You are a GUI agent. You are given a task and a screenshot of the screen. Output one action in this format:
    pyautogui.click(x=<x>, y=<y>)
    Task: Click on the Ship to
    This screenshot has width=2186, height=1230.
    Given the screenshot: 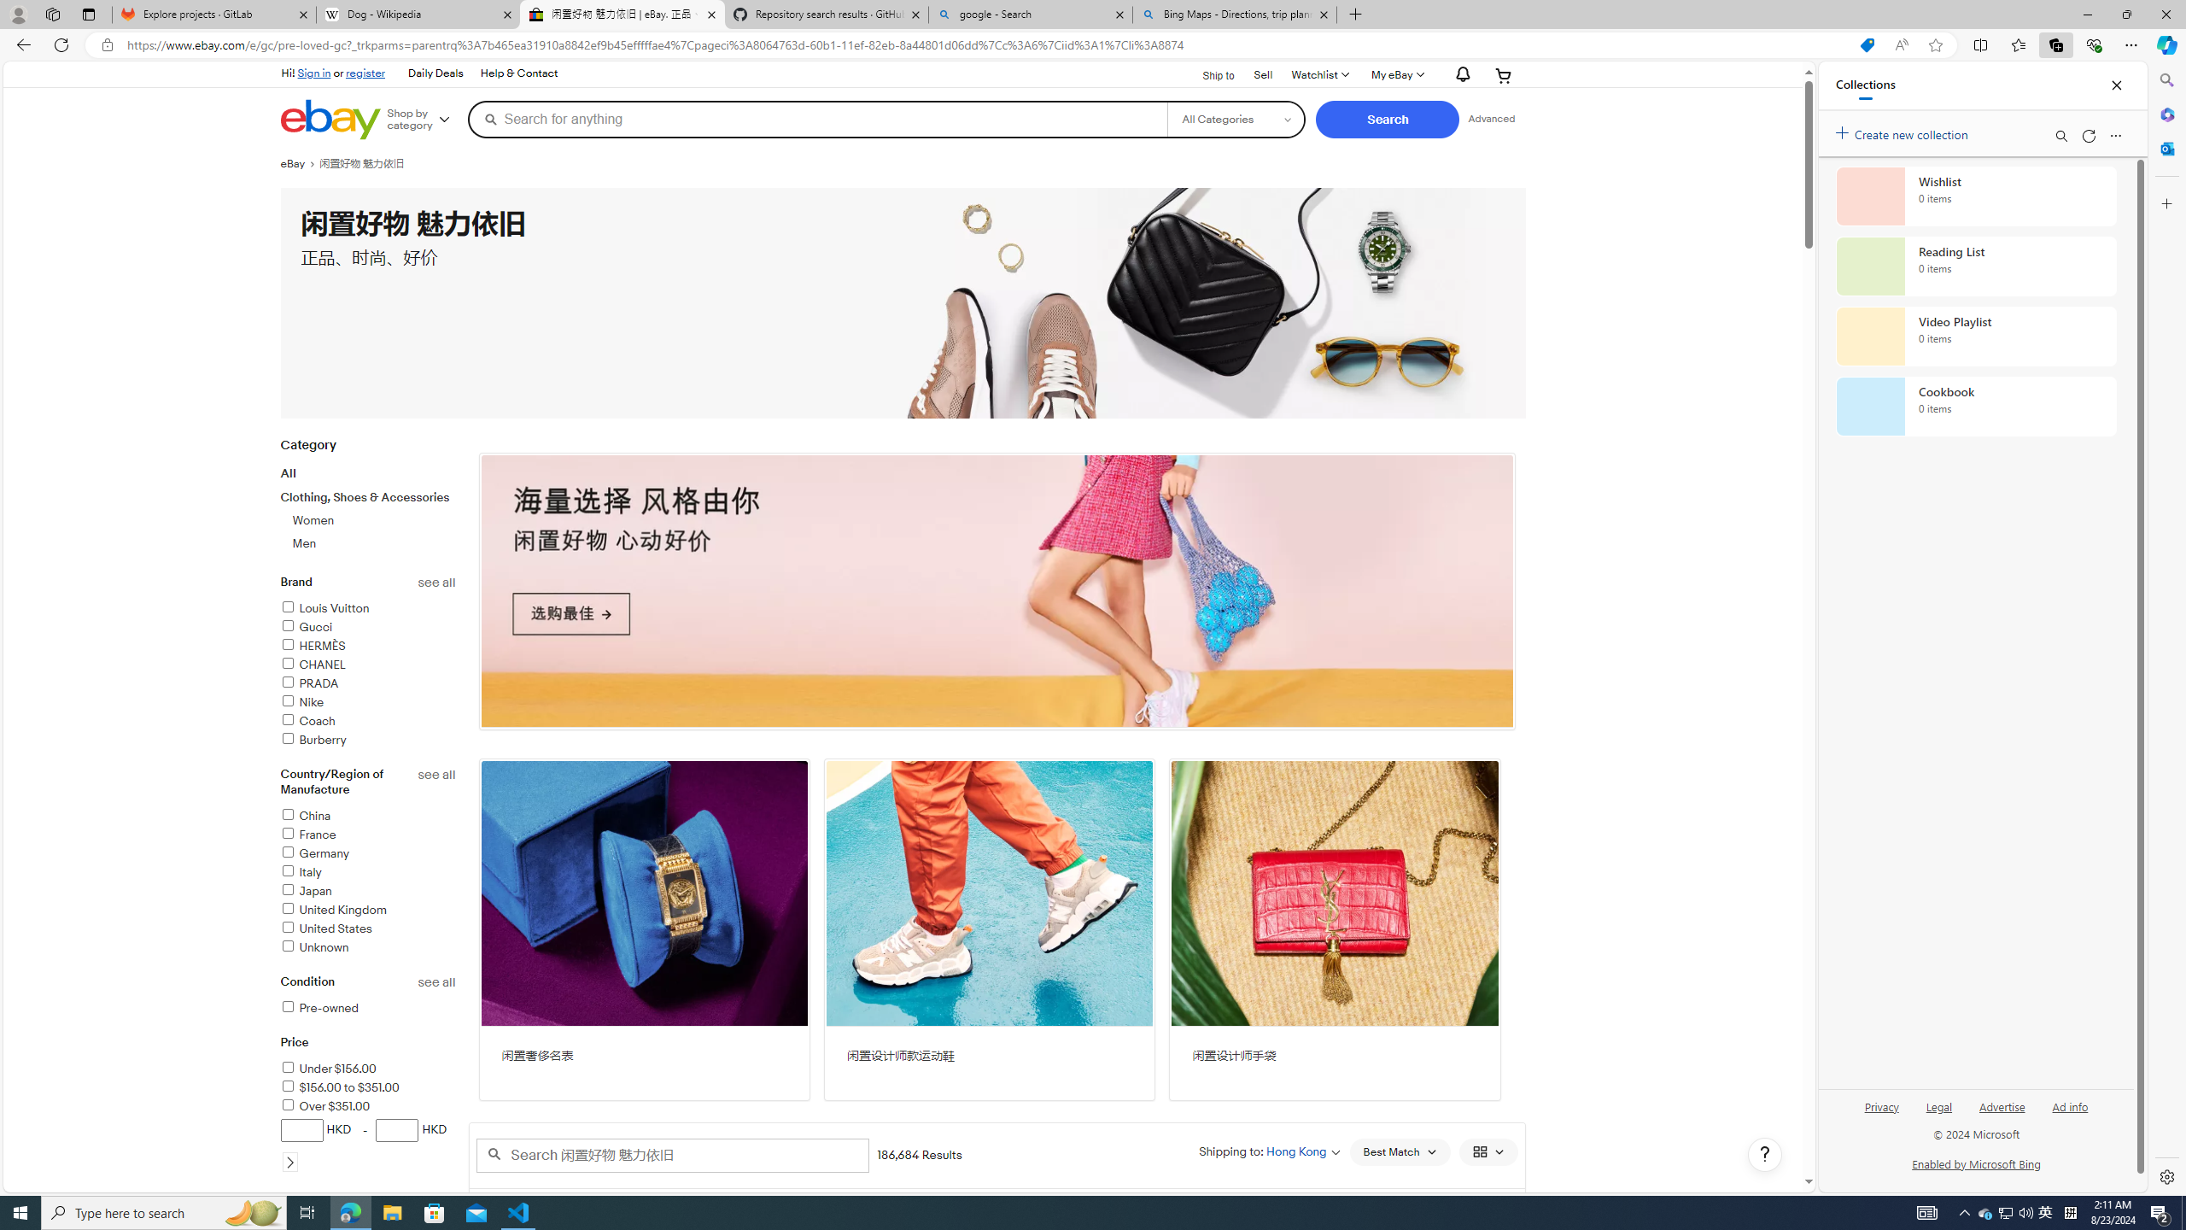 What is the action you would take?
    pyautogui.click(x=1207, y=73)
    